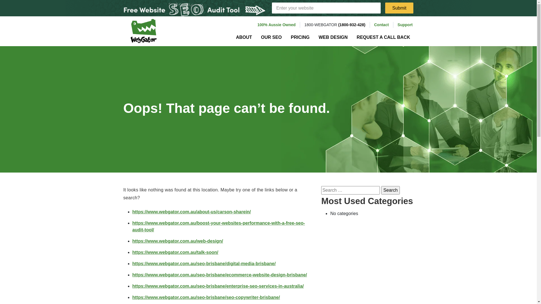 This screenshot has width=541, height=304. What do you see at coordinates (383, 37) in the screenshot?
I see `REQUEST A CALL BACK` at bounding box center [383, 37].